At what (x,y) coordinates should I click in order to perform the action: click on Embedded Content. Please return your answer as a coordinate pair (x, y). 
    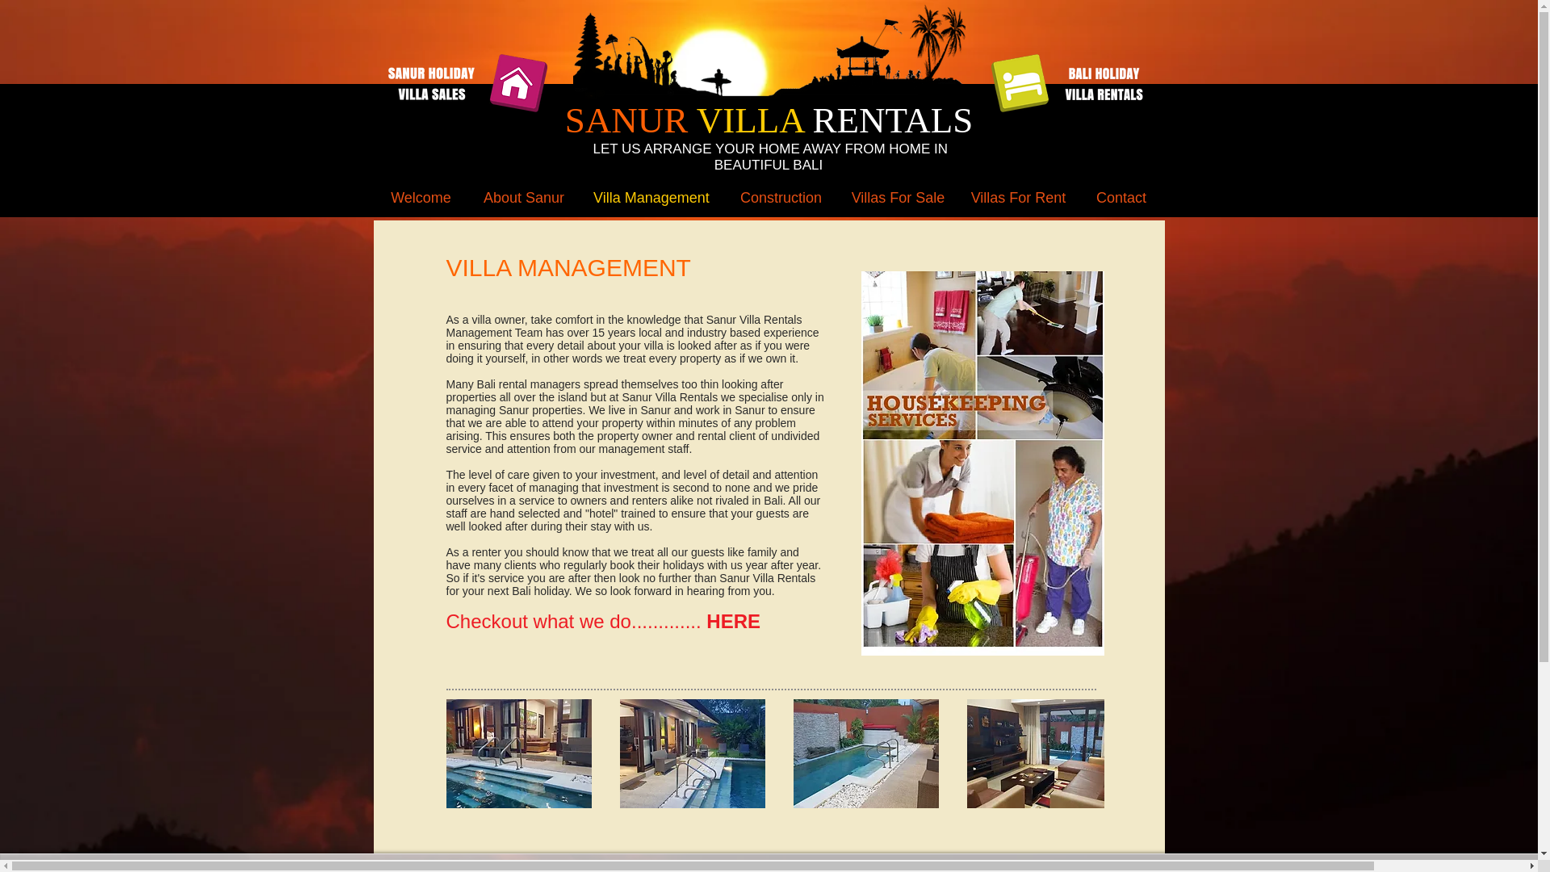
    Looking at the image, I should click on (1075, 869).